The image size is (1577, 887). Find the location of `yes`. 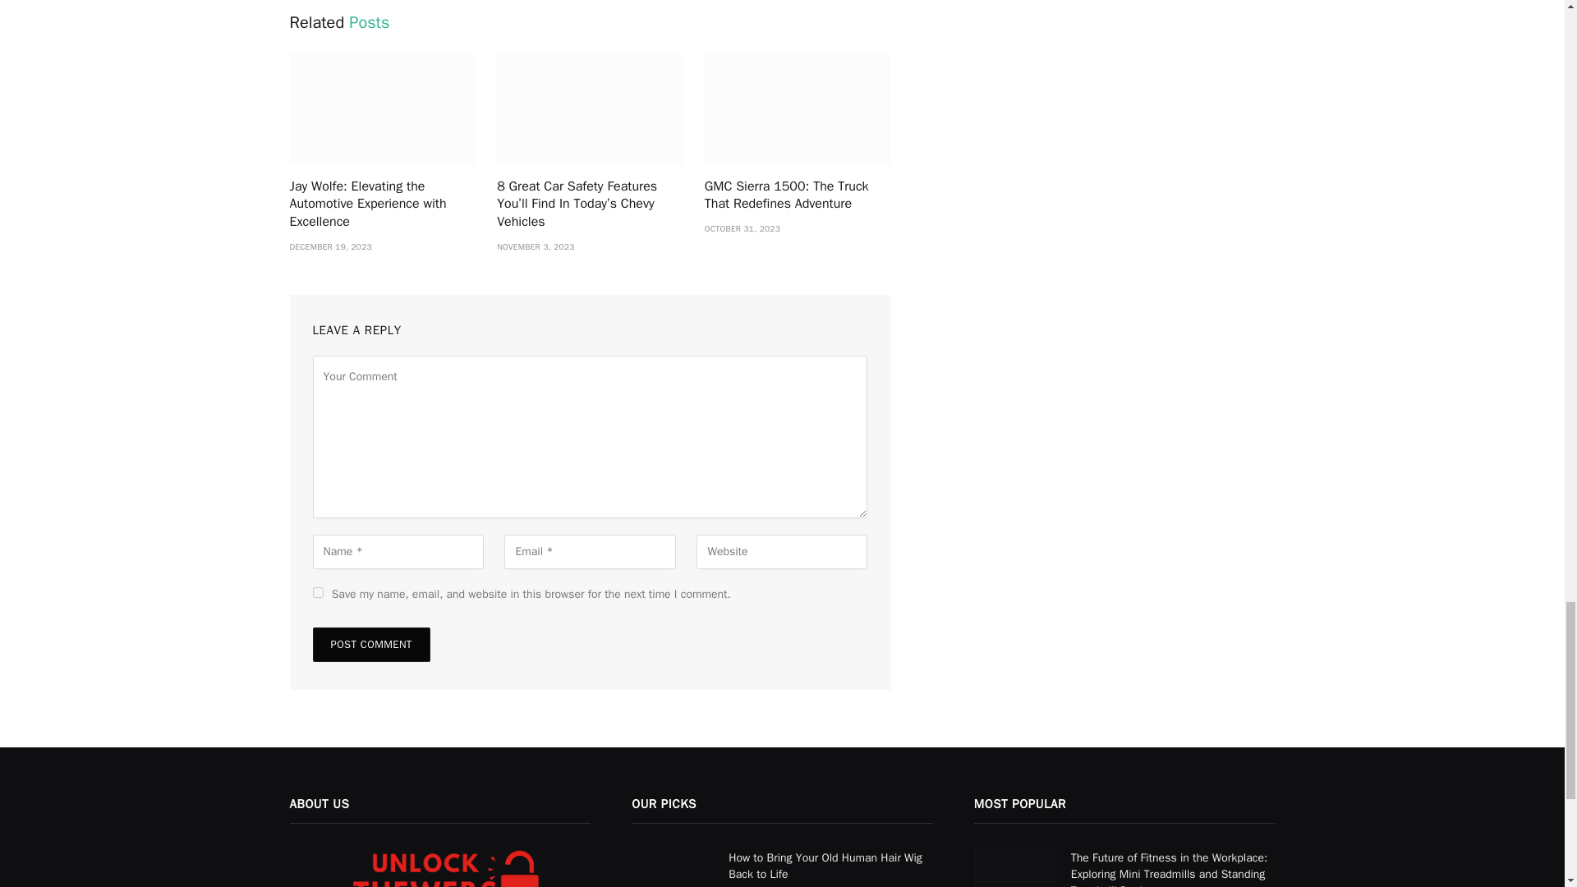

yes is located at coordinates (317, 591).